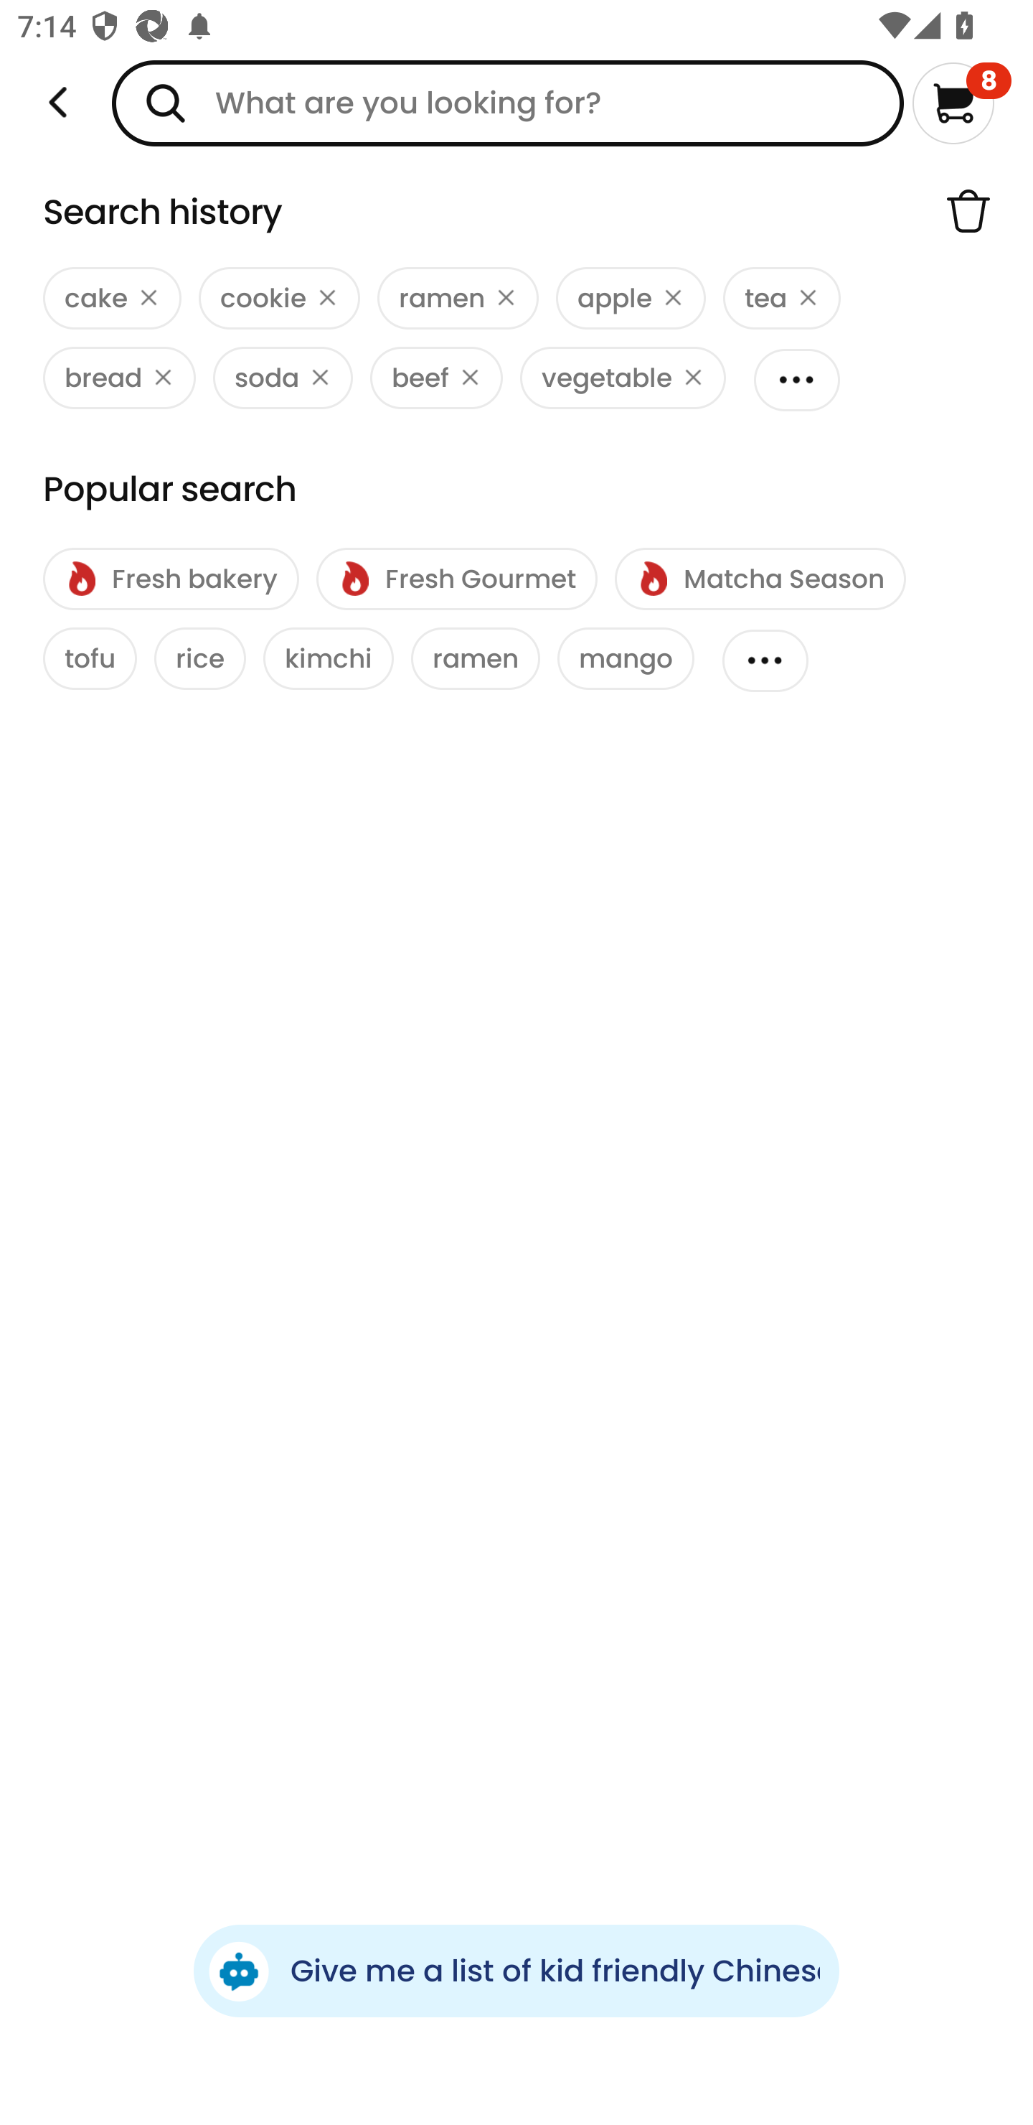  I want to click on tea, so click(782, 298).